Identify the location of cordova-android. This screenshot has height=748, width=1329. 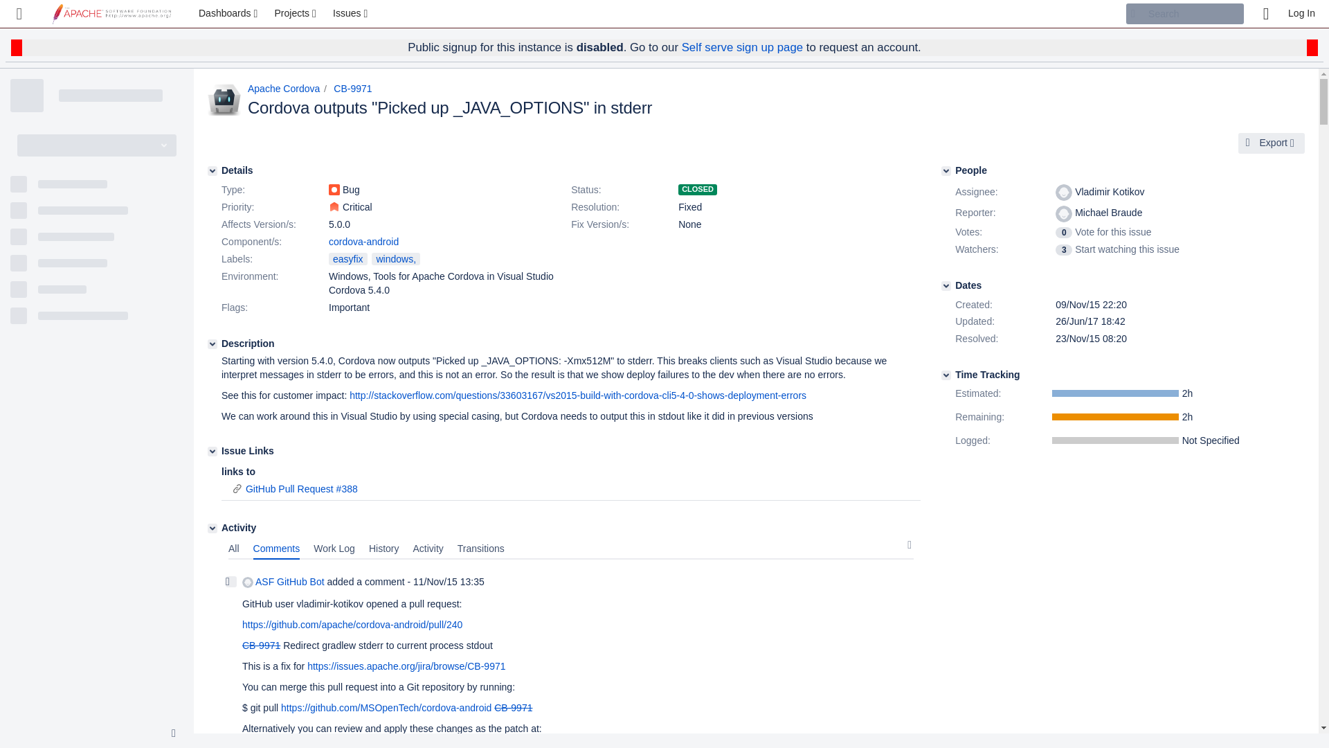
(363, 242).